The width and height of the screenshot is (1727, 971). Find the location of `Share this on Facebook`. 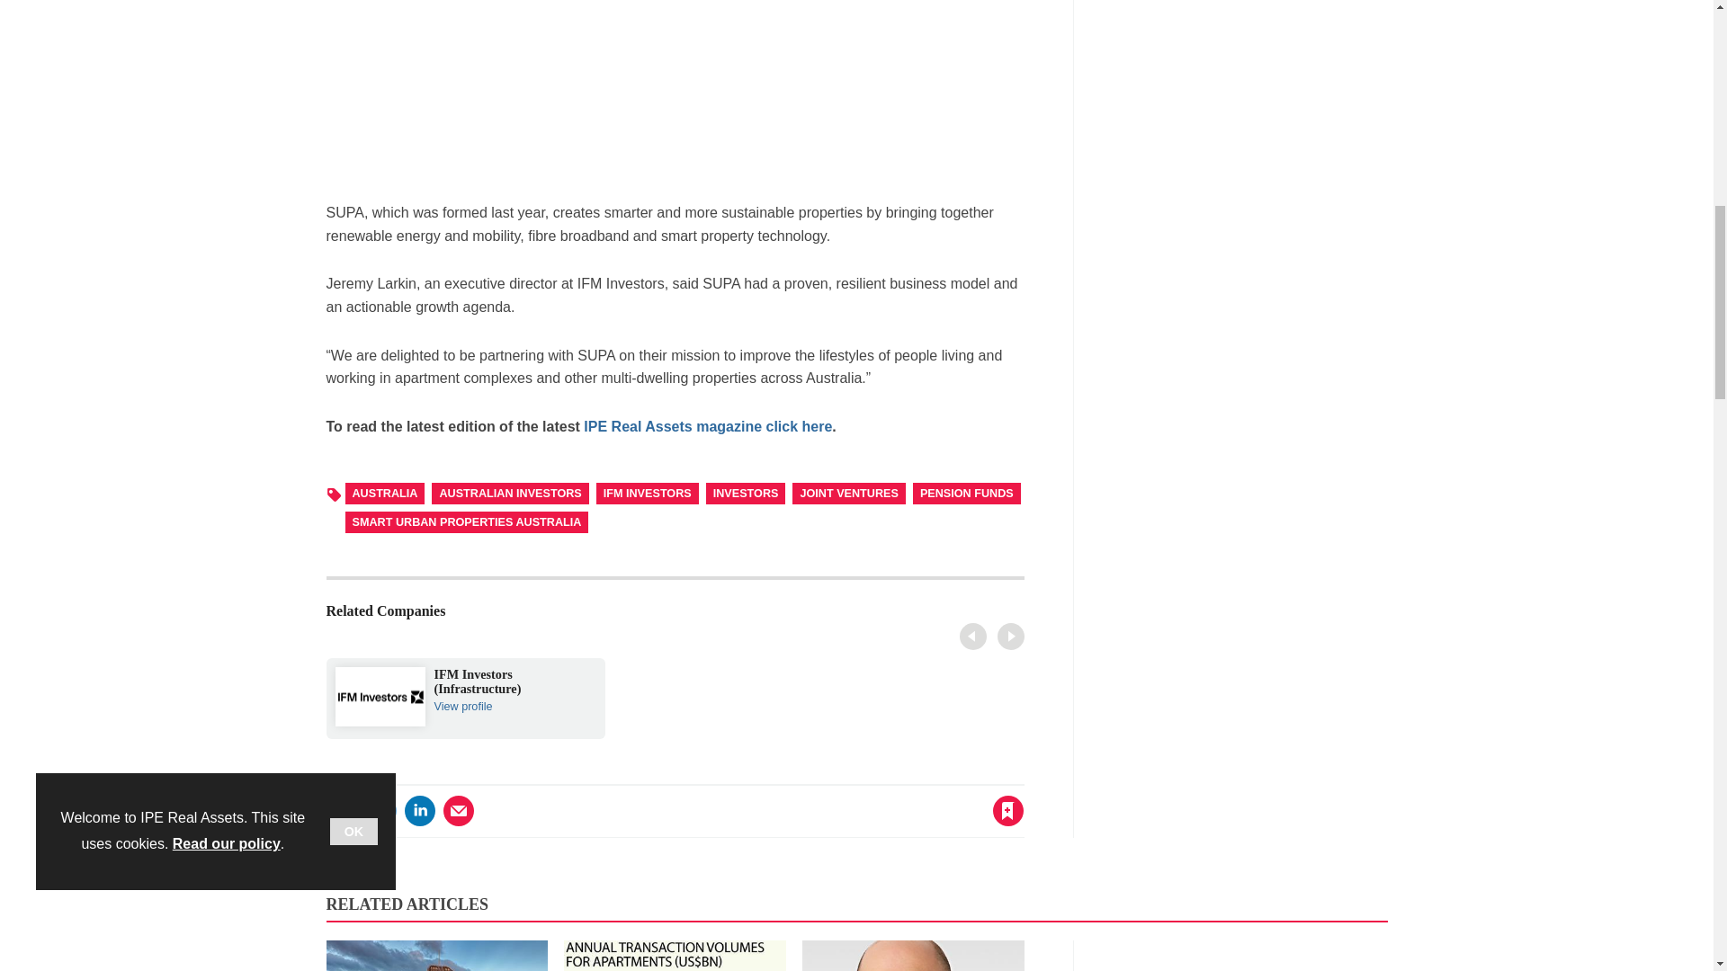

Share this on Facebook is located at coordinates (342, 811).